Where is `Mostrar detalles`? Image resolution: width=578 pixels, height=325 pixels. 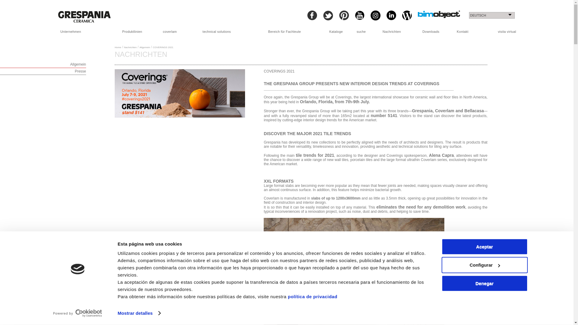
Mostrar detalles is located at coordinates (139, 313).